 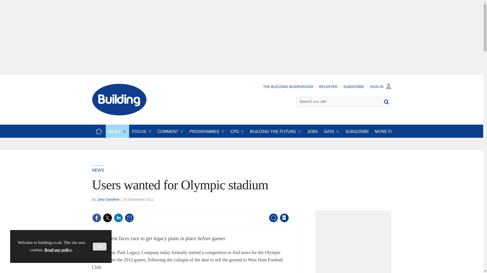 I want to click on Insert Logo text, so click(x=119, y=114).